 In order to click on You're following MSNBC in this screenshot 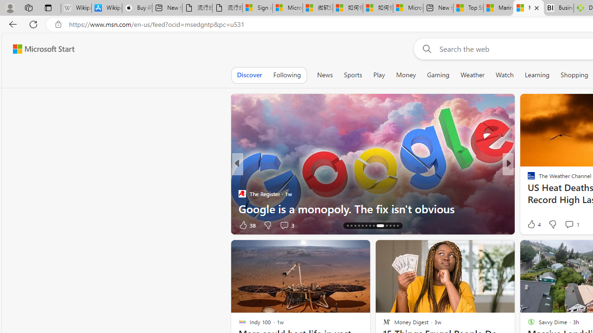, I will do `click(206, 227)`.